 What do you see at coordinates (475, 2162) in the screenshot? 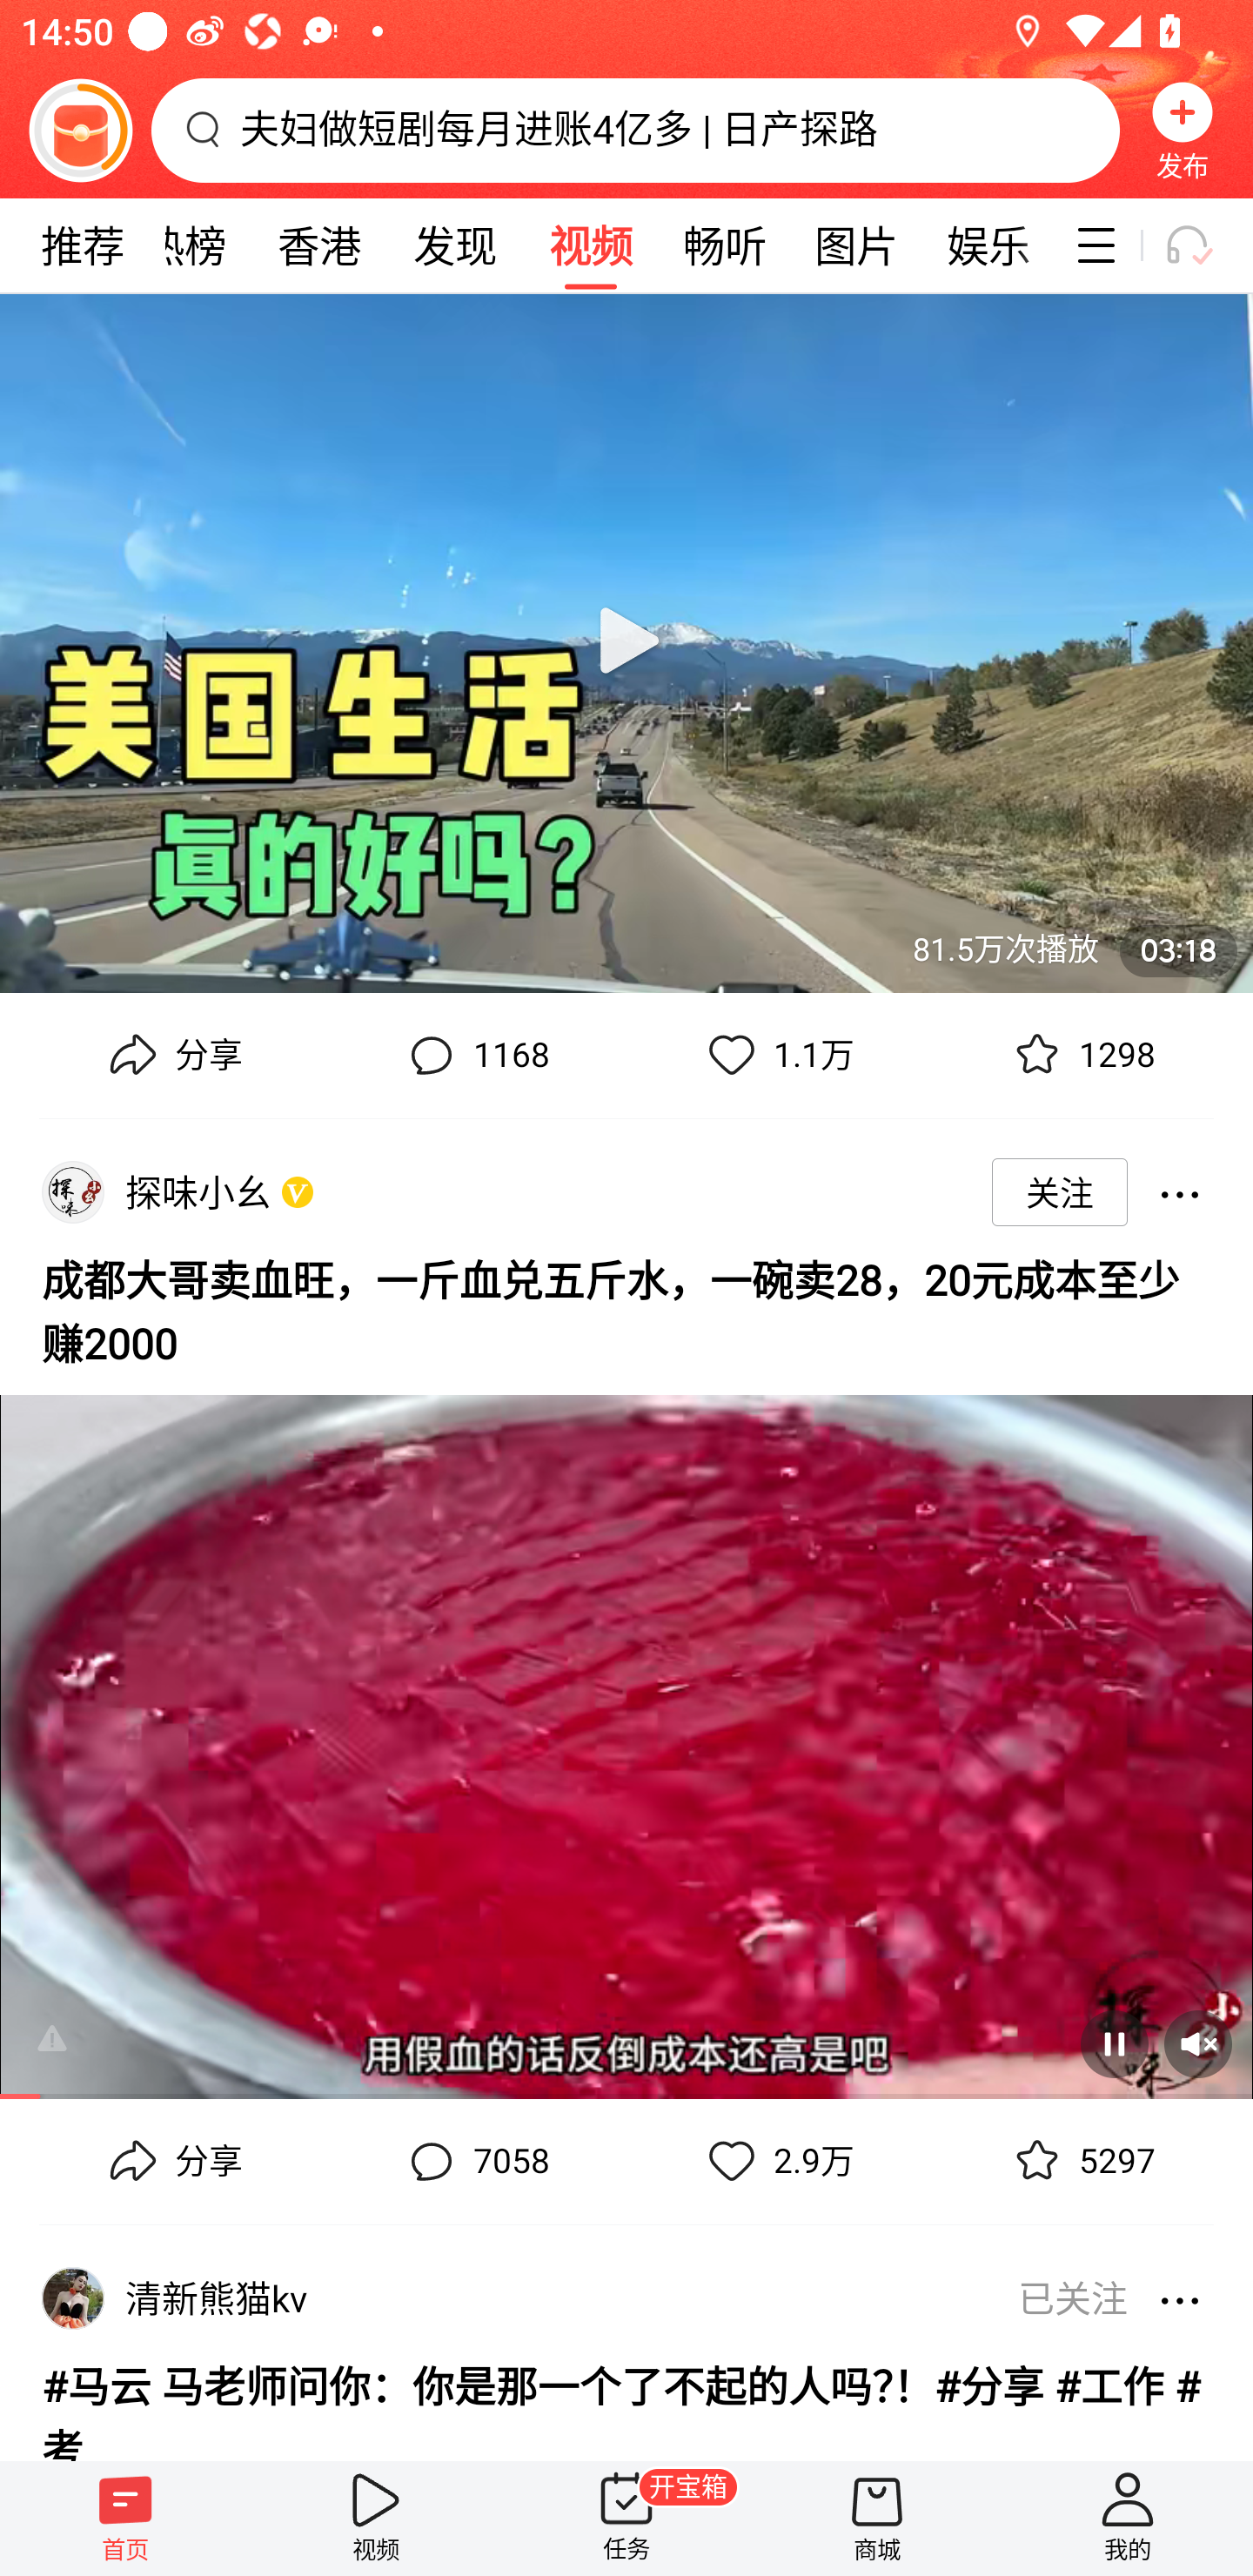
I see `评论,7058 7058` at bounding box center [475, 2162].